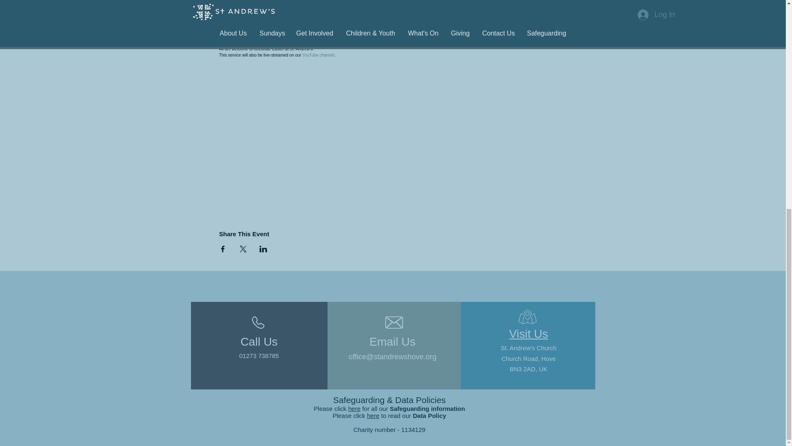 This screenshot has width=792, height=446. What do you see at coordinates (354, 408) in the screenshot?
I see `here` at bounding box center [354, 408].